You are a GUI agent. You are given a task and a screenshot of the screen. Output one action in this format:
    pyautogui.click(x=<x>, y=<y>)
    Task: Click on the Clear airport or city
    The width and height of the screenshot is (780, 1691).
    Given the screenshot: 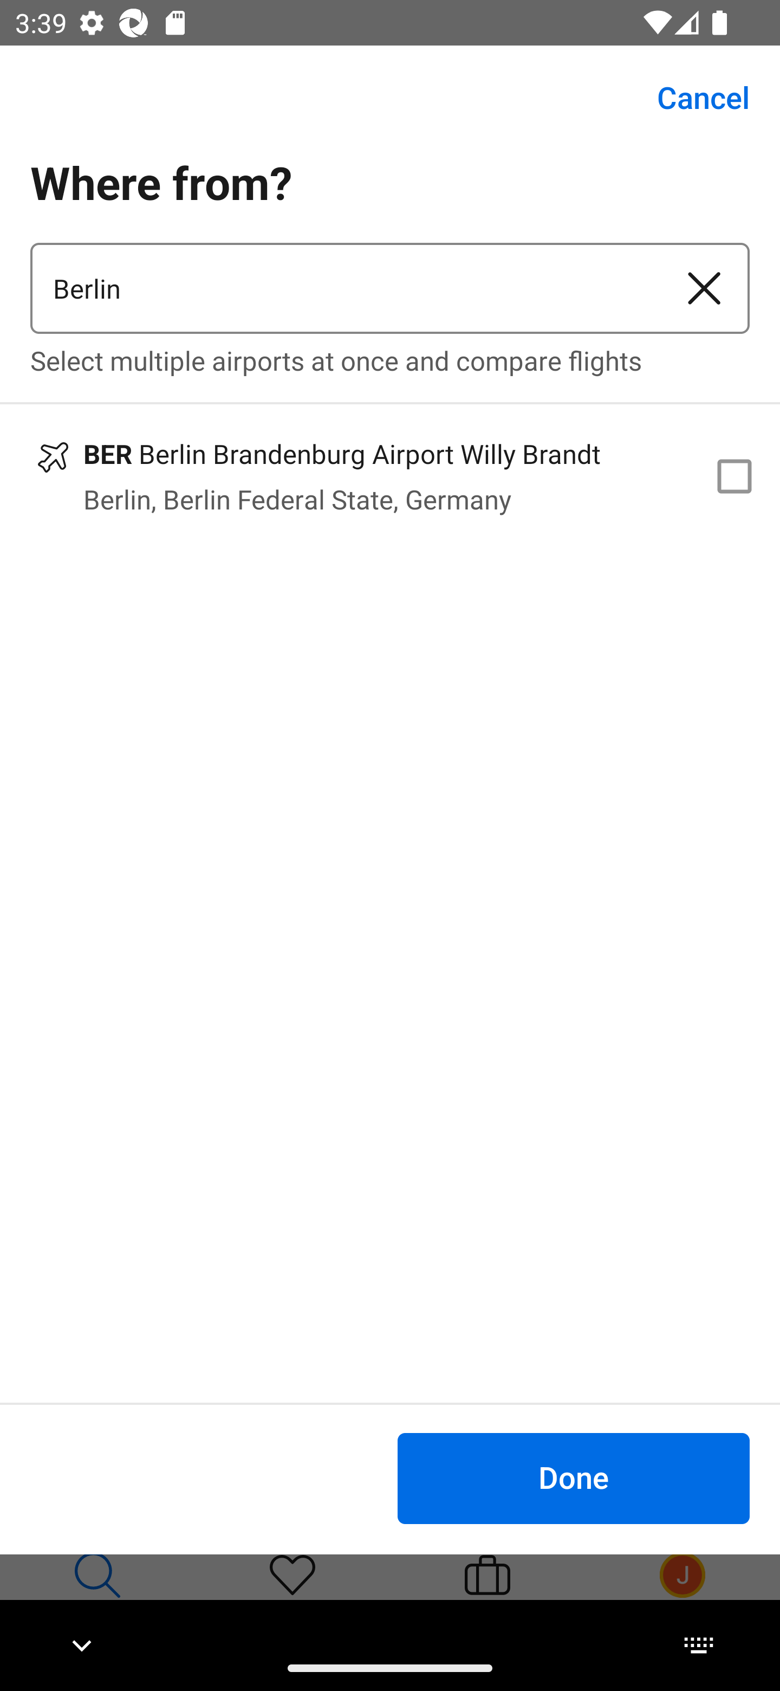 What is the action you would take?
    pyautogui.click(x=704, y=288)
    